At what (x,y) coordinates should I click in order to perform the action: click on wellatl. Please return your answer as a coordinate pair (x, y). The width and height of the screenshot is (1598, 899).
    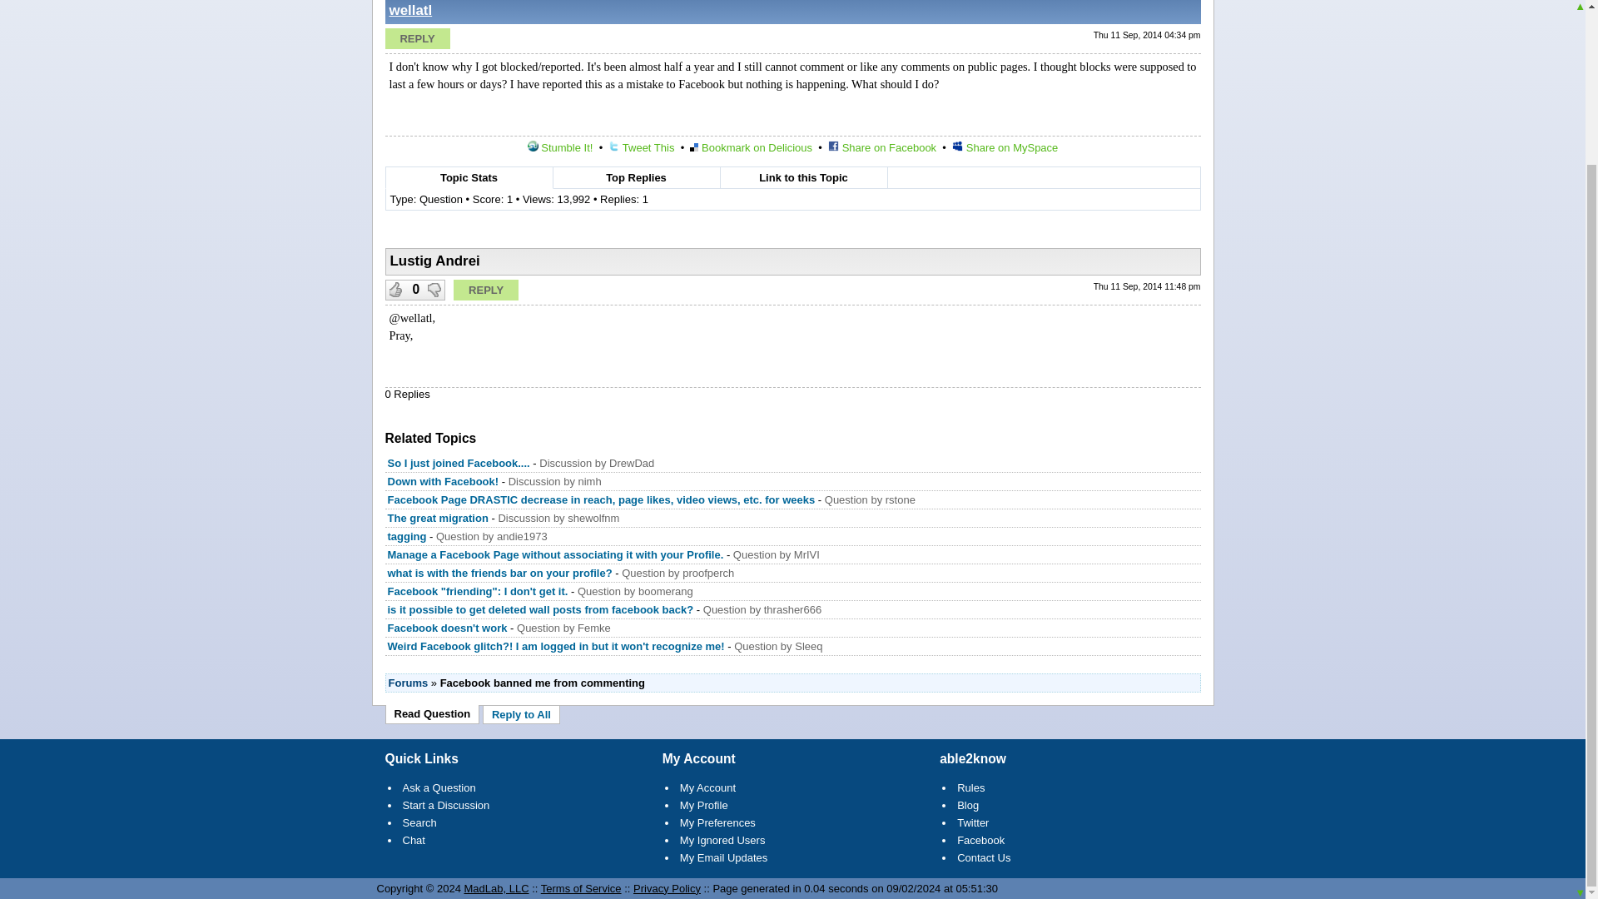
    Looking at the image, I should click on (411, 10).